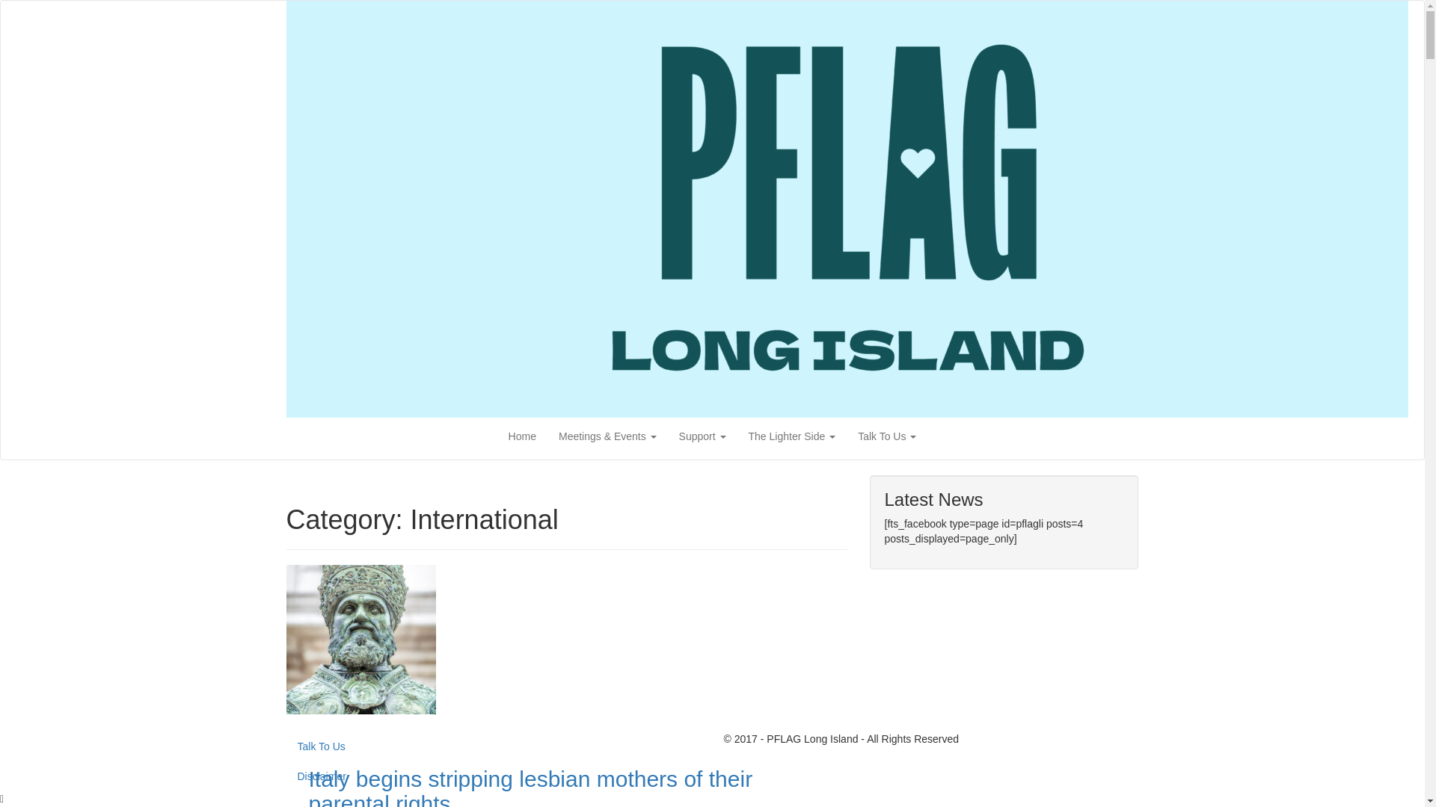 The height and width of the screenshot is (807, 1436). Describe the element at coordinates (522, 436) in the screenshot. I see `Home` at that location.